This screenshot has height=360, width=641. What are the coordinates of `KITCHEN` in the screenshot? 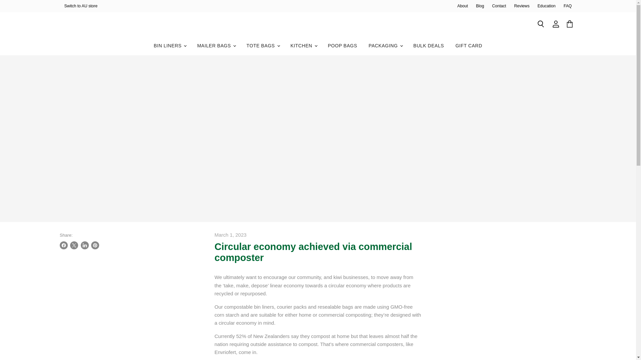 It's located at (303, 45).